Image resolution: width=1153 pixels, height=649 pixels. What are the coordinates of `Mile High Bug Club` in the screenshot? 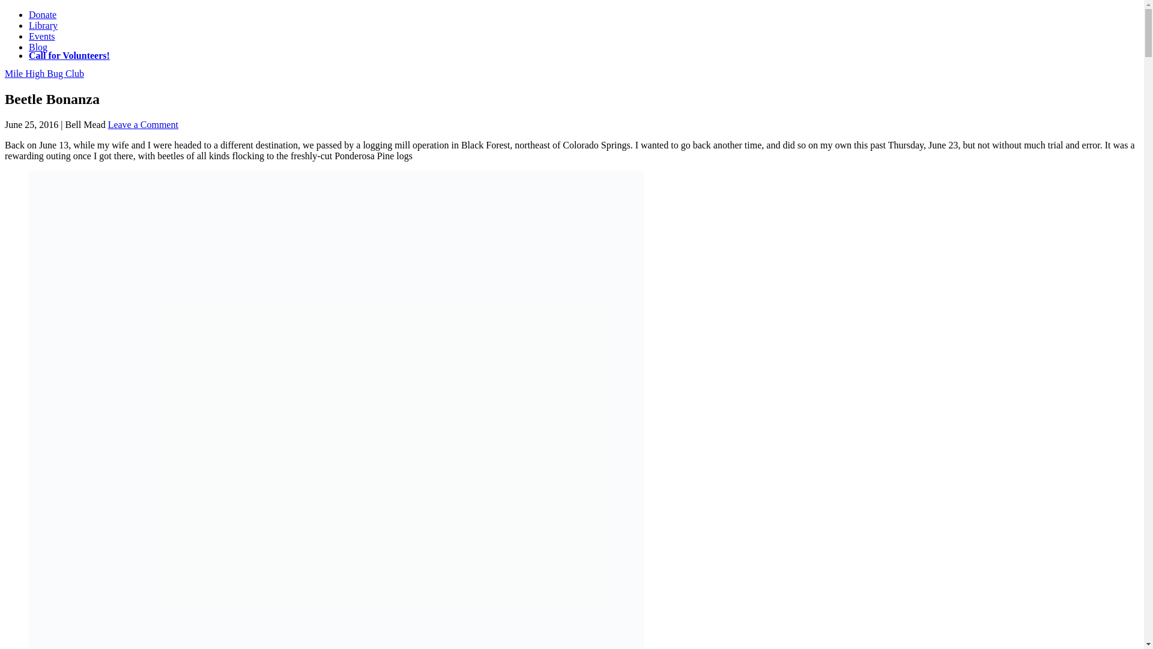 It's located at (44, 73).